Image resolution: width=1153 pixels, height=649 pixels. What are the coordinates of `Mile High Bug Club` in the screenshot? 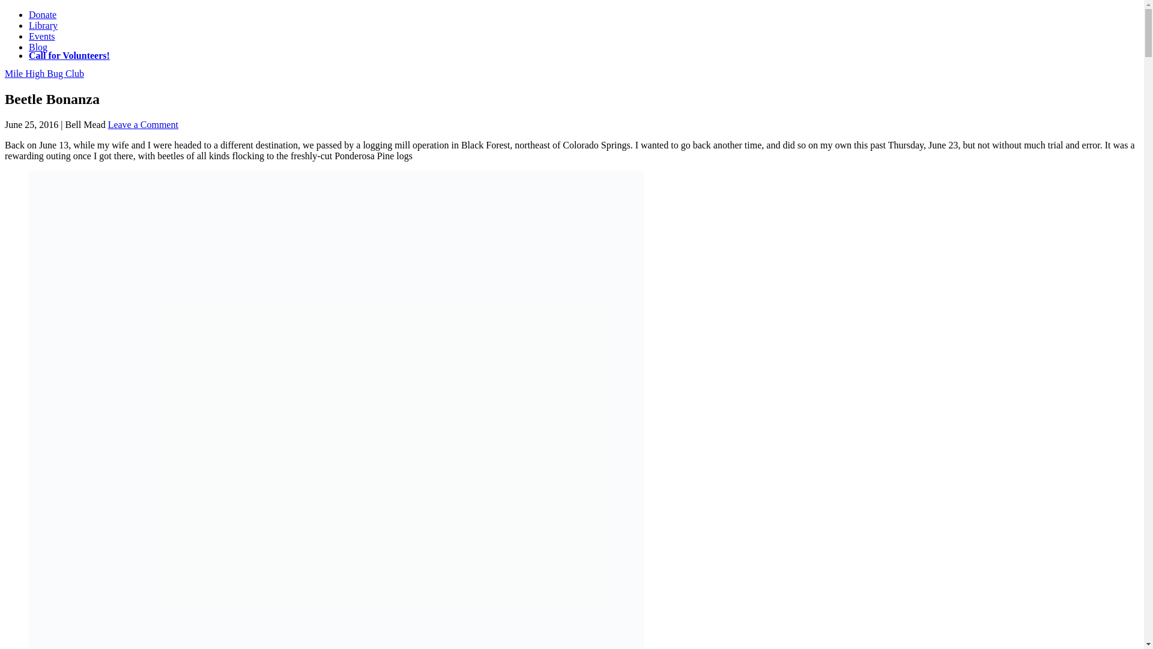 It's located at (44, 73).